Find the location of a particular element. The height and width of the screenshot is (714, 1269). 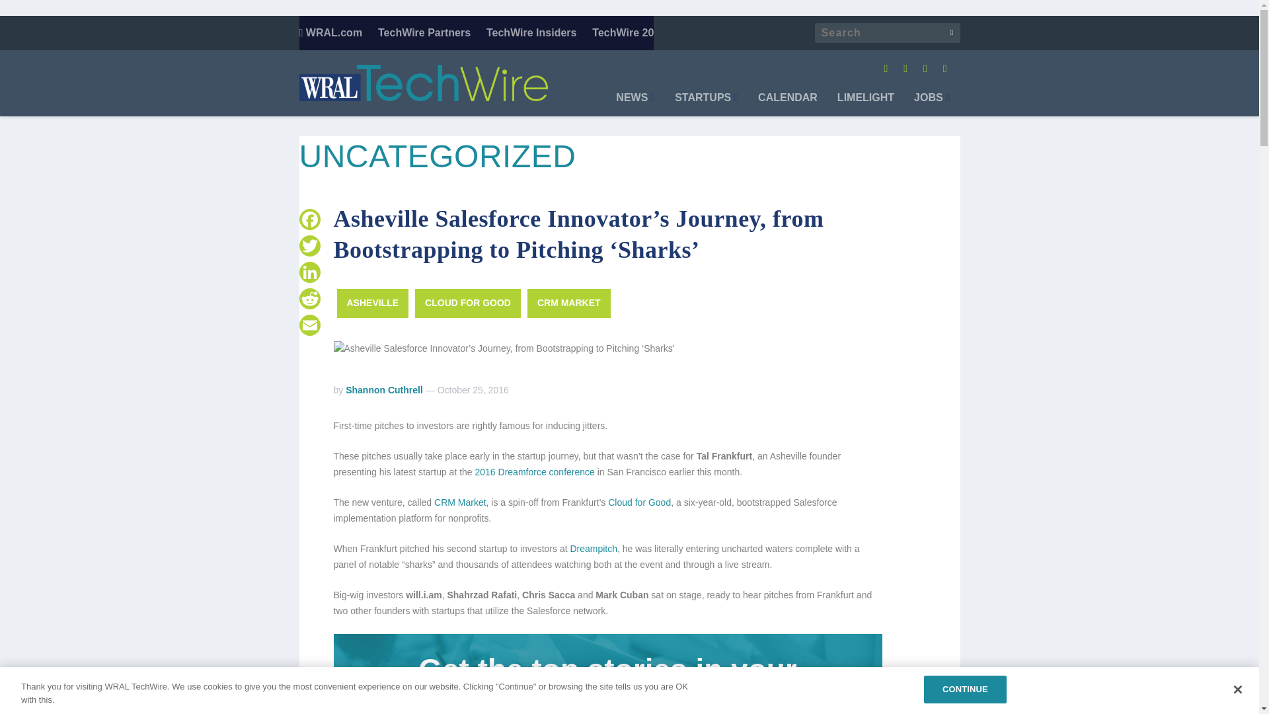

LIMELIGHT is located at coordinates (866, 104).